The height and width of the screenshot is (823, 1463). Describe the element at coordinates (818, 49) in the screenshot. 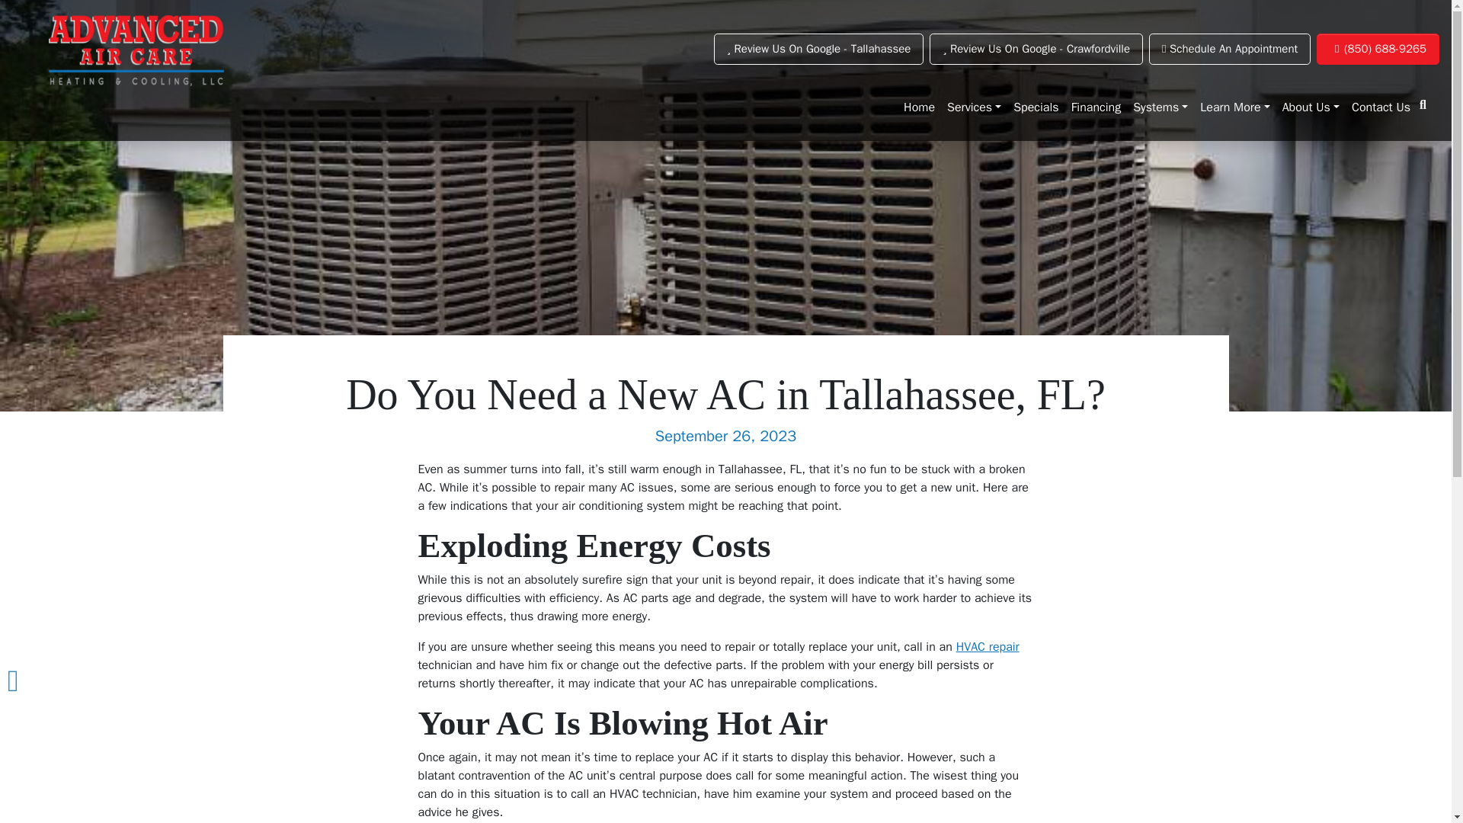

I see `Review Us On Google - Tallahassee` at that location.